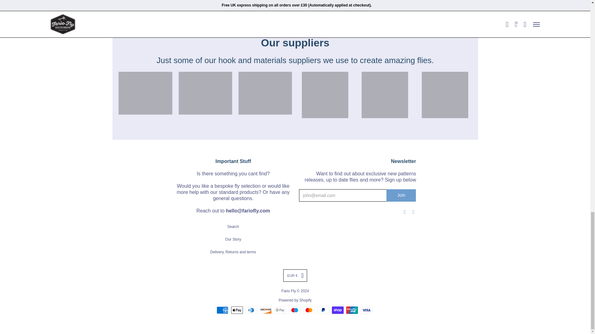  What do you see at coordinates (352, 310) in the screenshot?
I see `Union Pay` at bounding box center [352, 310].